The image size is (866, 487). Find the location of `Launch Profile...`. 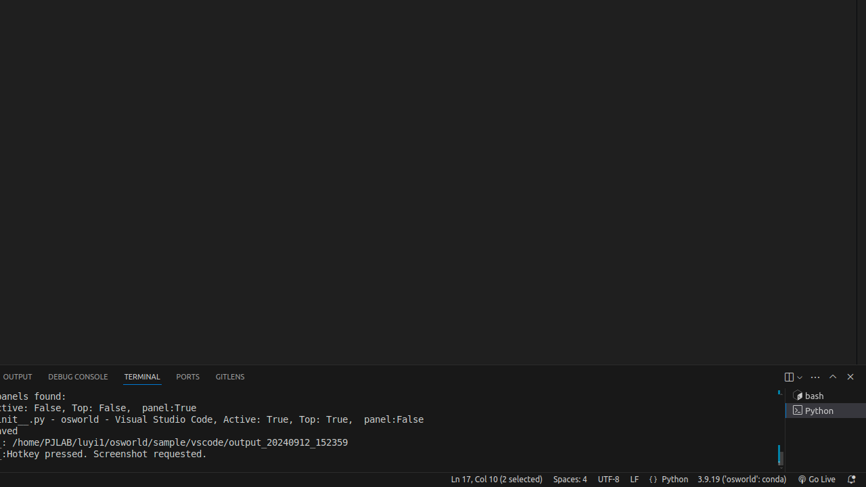

Launch Profile... is located at coordinates (800, 377).